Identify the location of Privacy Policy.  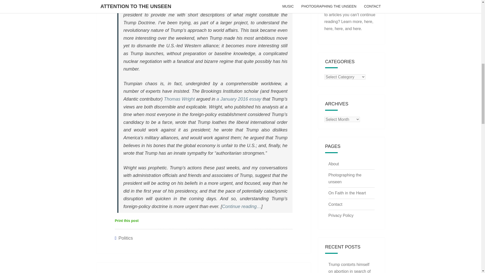
(341, 215).